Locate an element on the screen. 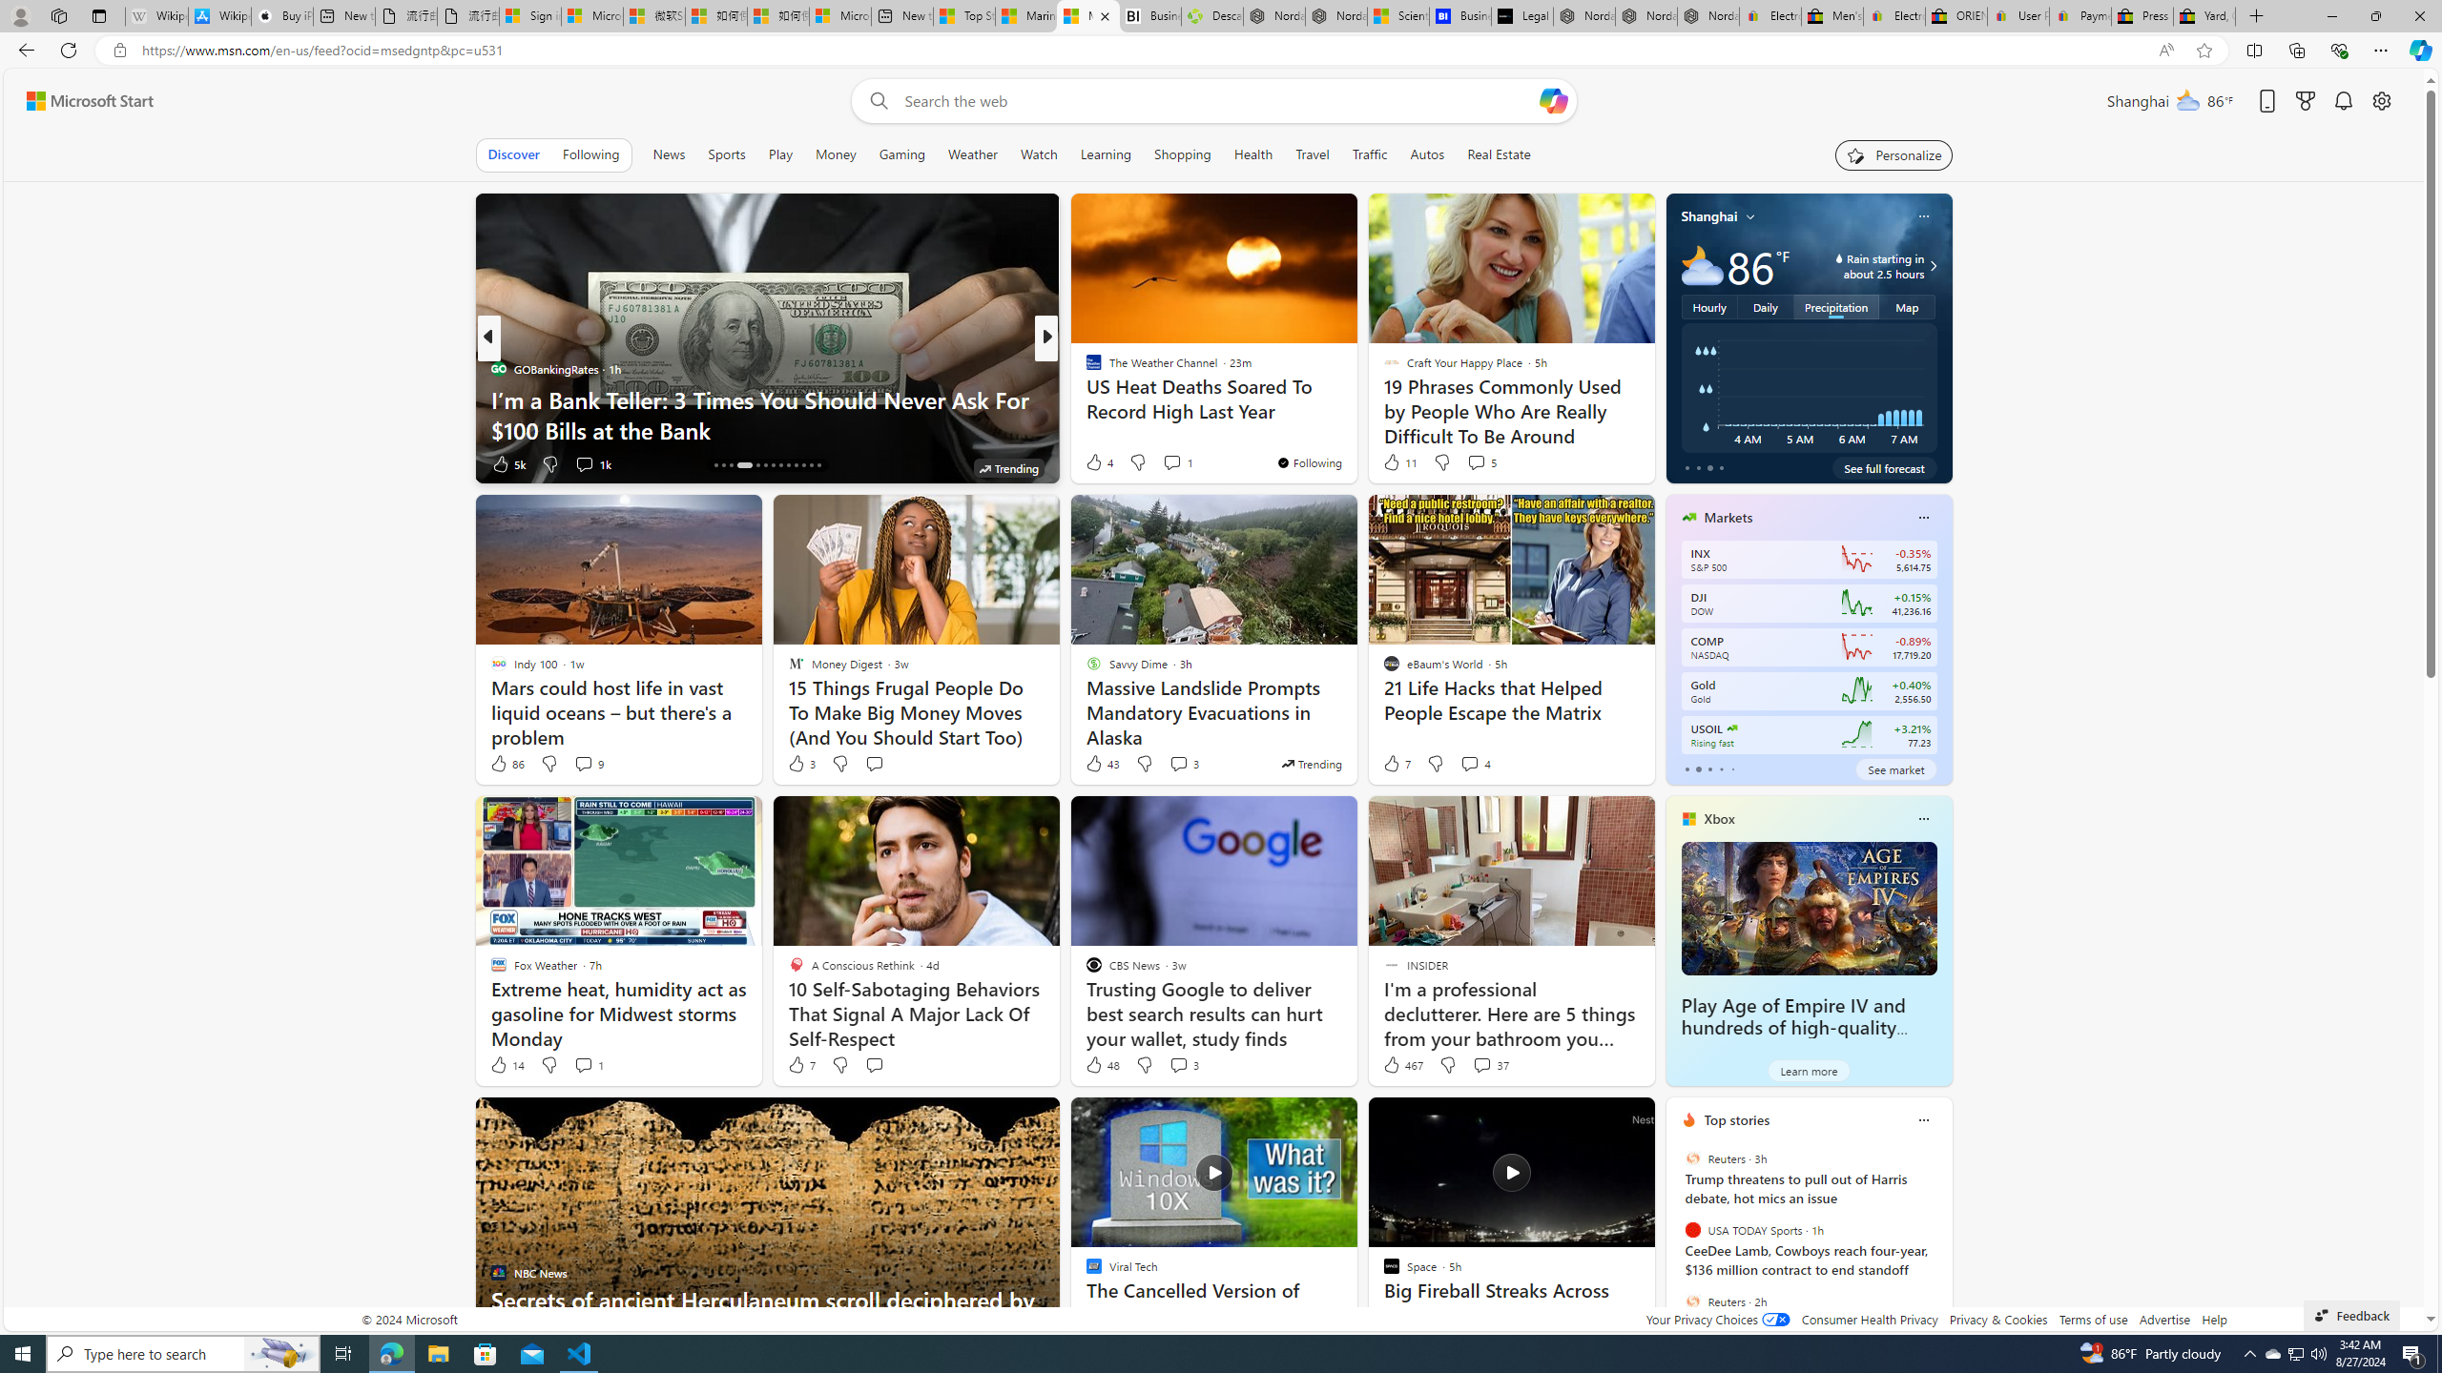 The image size is (2442, 1373). MSNBC is located at coordinates (1085, 368).